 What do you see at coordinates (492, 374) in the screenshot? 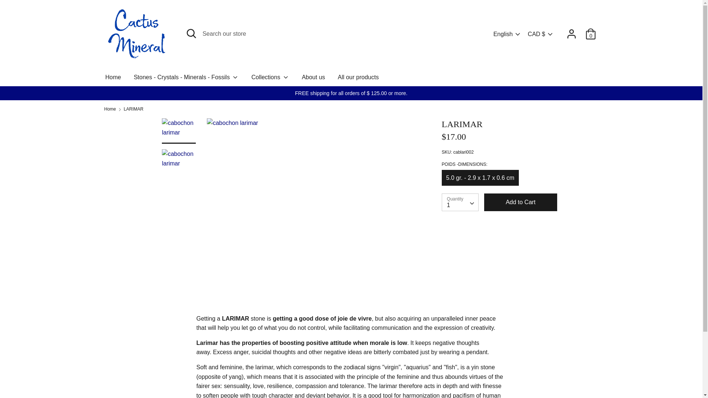
I see `American Express` at bounding box center [492, 374].